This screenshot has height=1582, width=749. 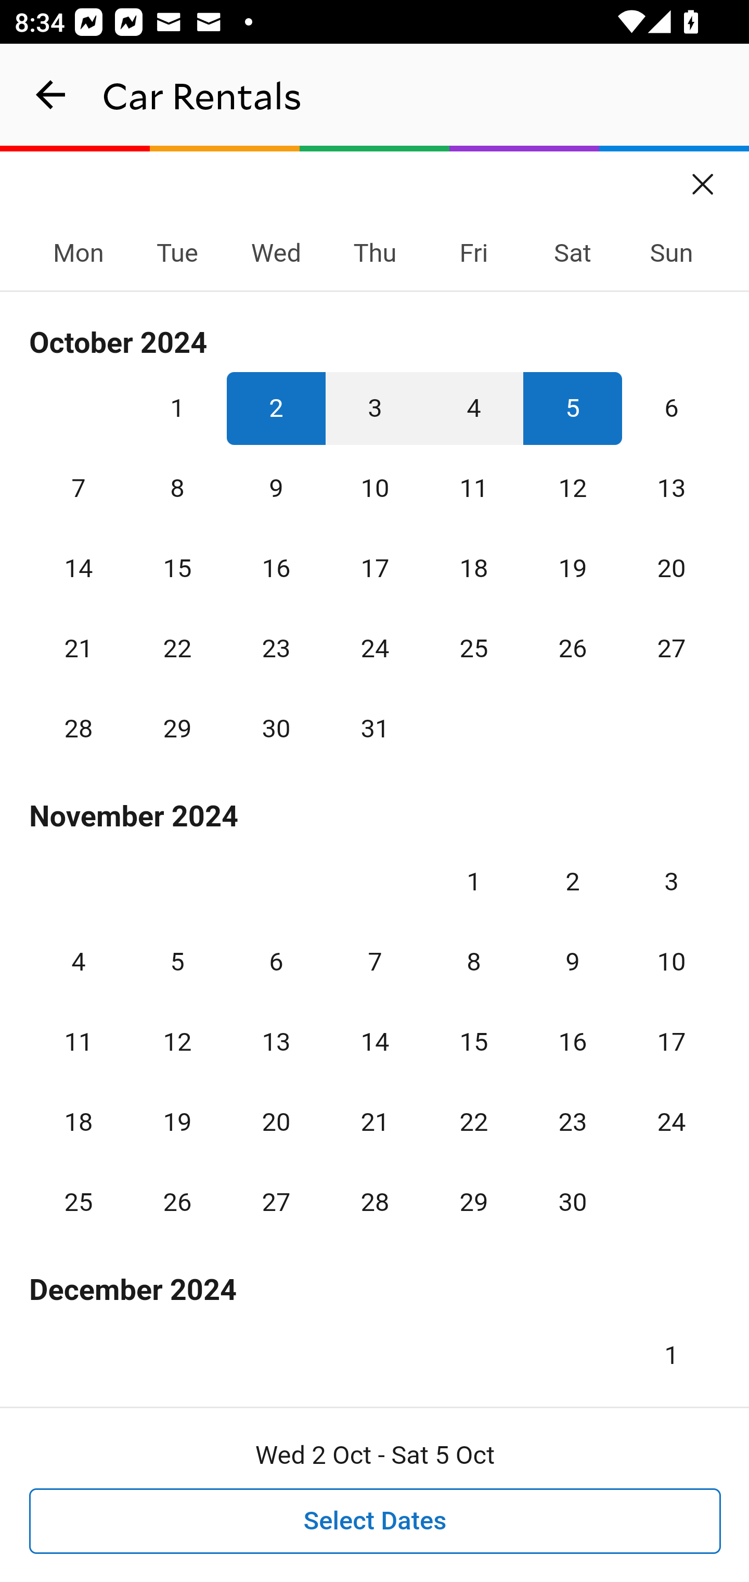 I want to click on 13 October 2024, so click(x=671, y=489).